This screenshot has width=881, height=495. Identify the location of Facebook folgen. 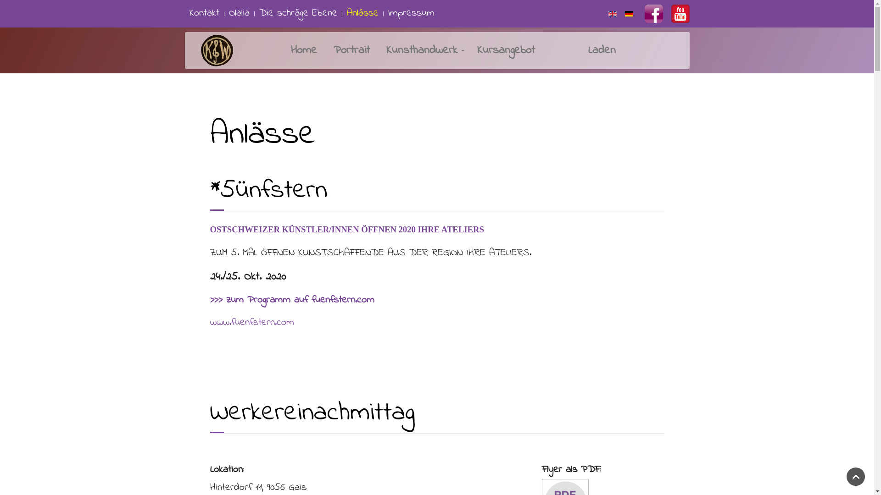
(653, 14).